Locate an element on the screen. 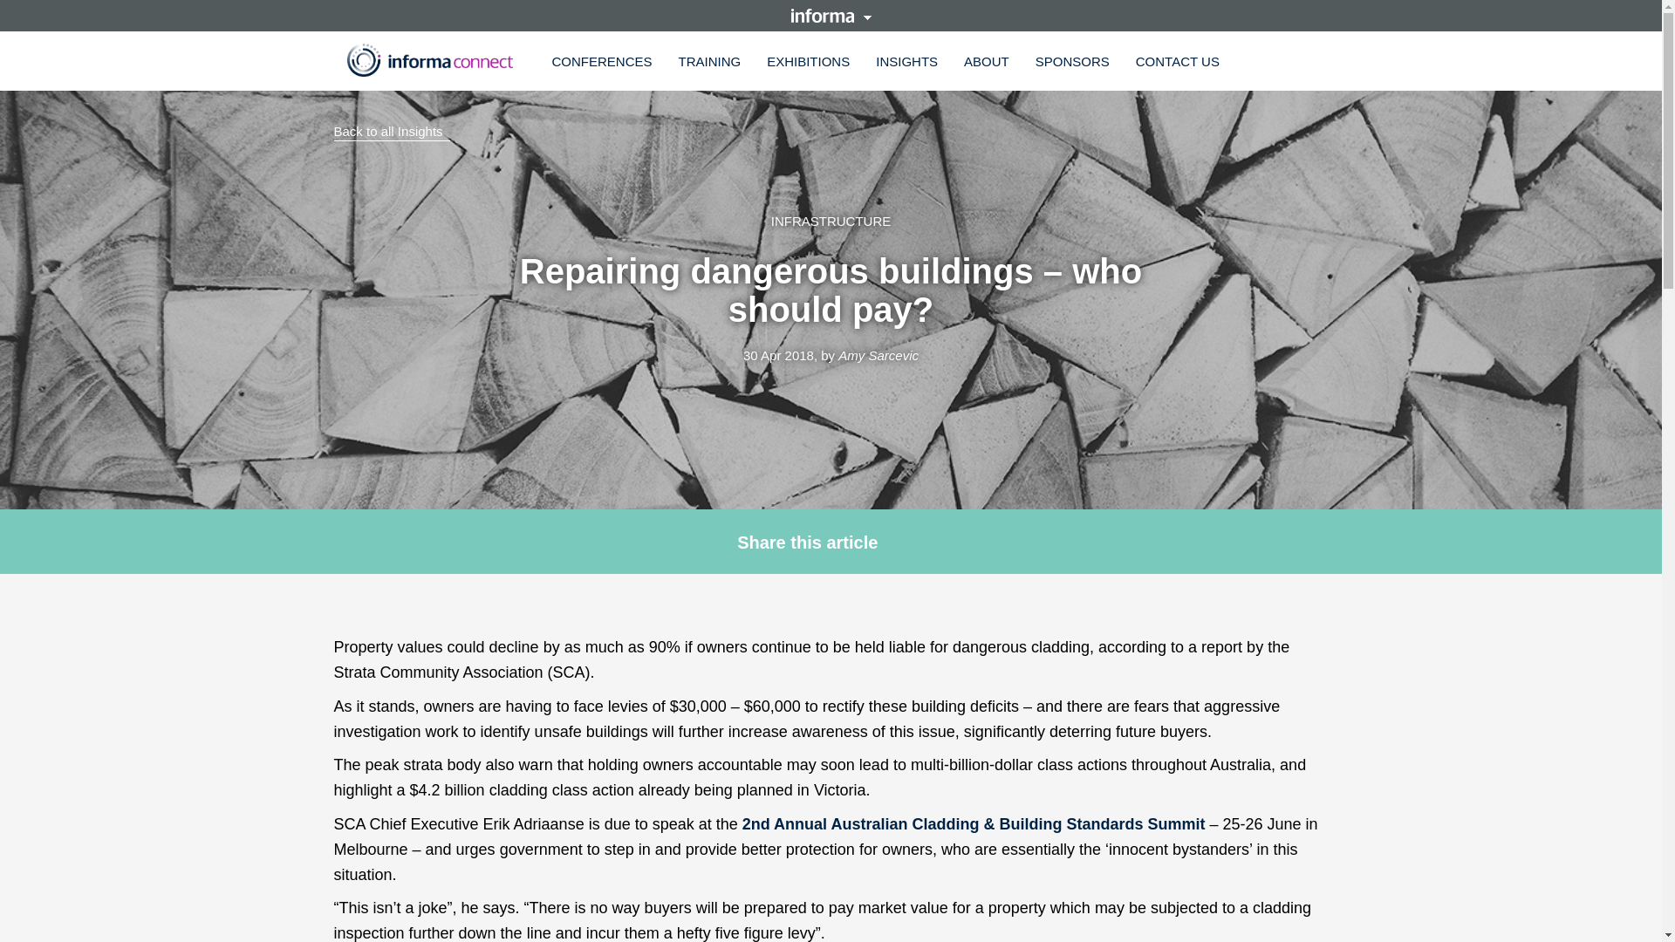  informa is located at coordinates (831, 15).